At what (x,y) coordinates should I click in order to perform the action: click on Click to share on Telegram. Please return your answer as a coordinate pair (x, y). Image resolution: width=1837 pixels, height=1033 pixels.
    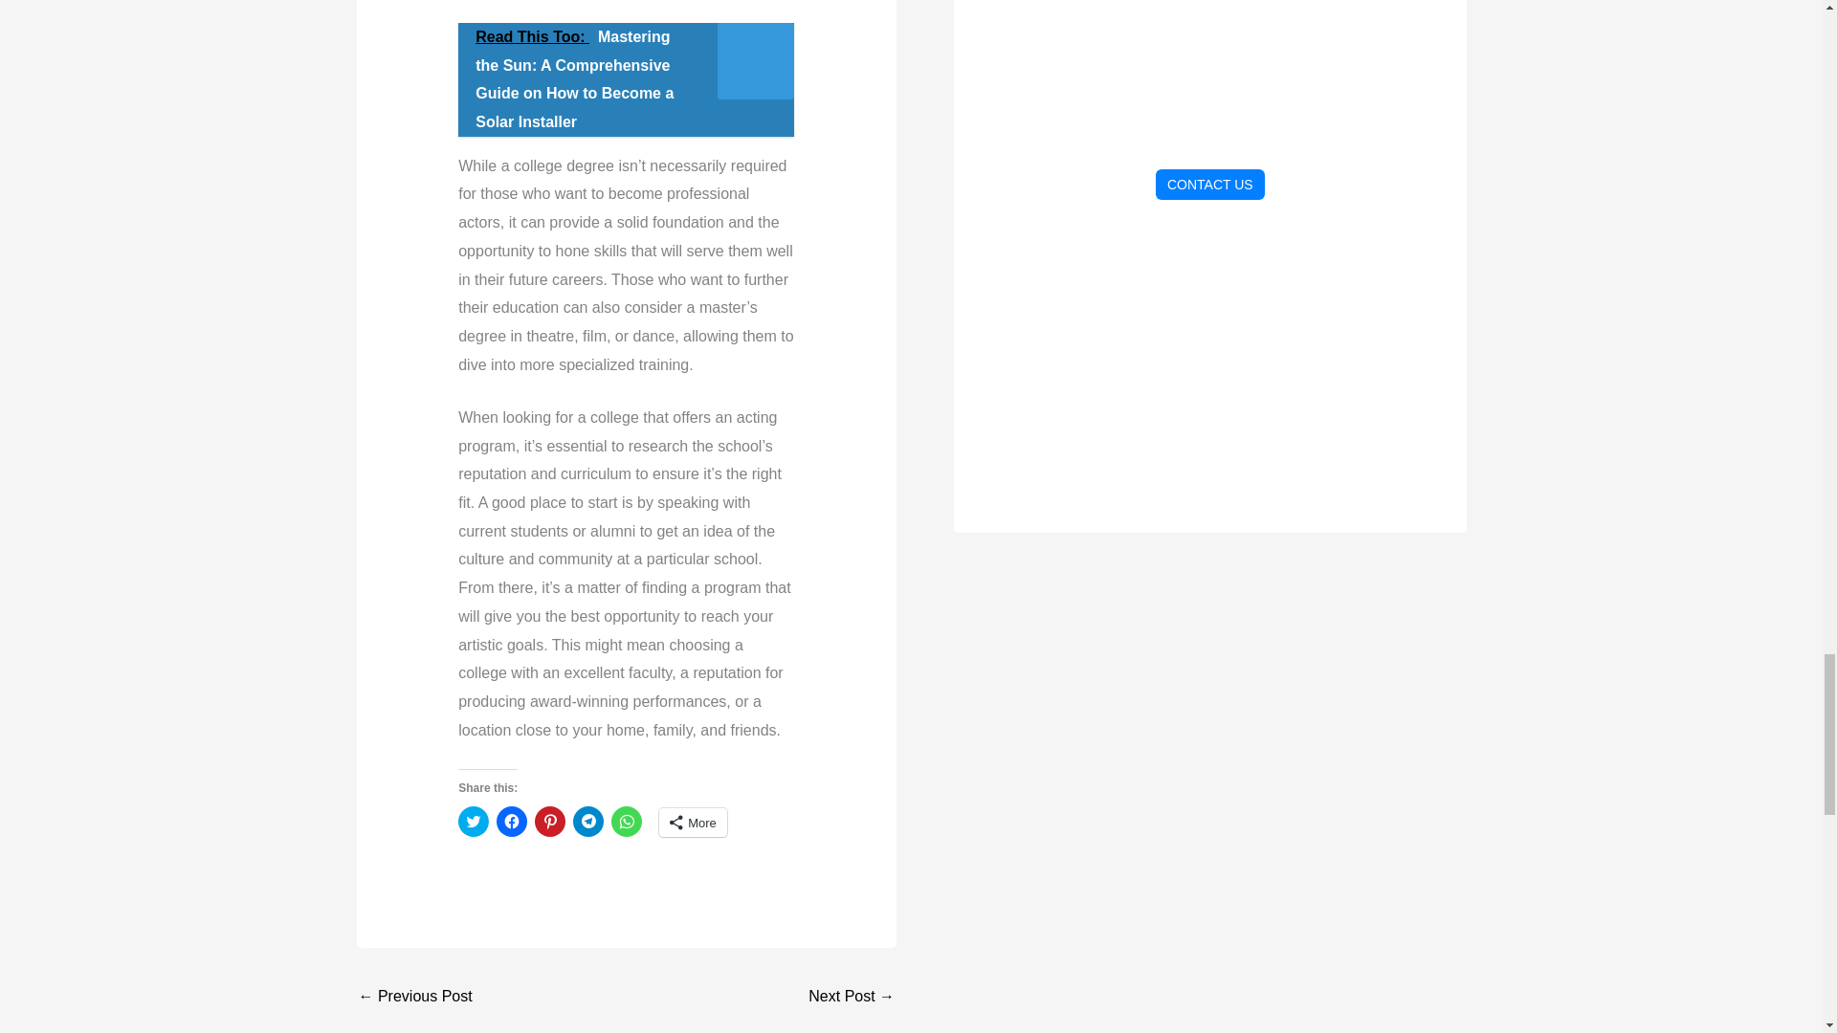
    Looking at the image, I should click on (588, 821).